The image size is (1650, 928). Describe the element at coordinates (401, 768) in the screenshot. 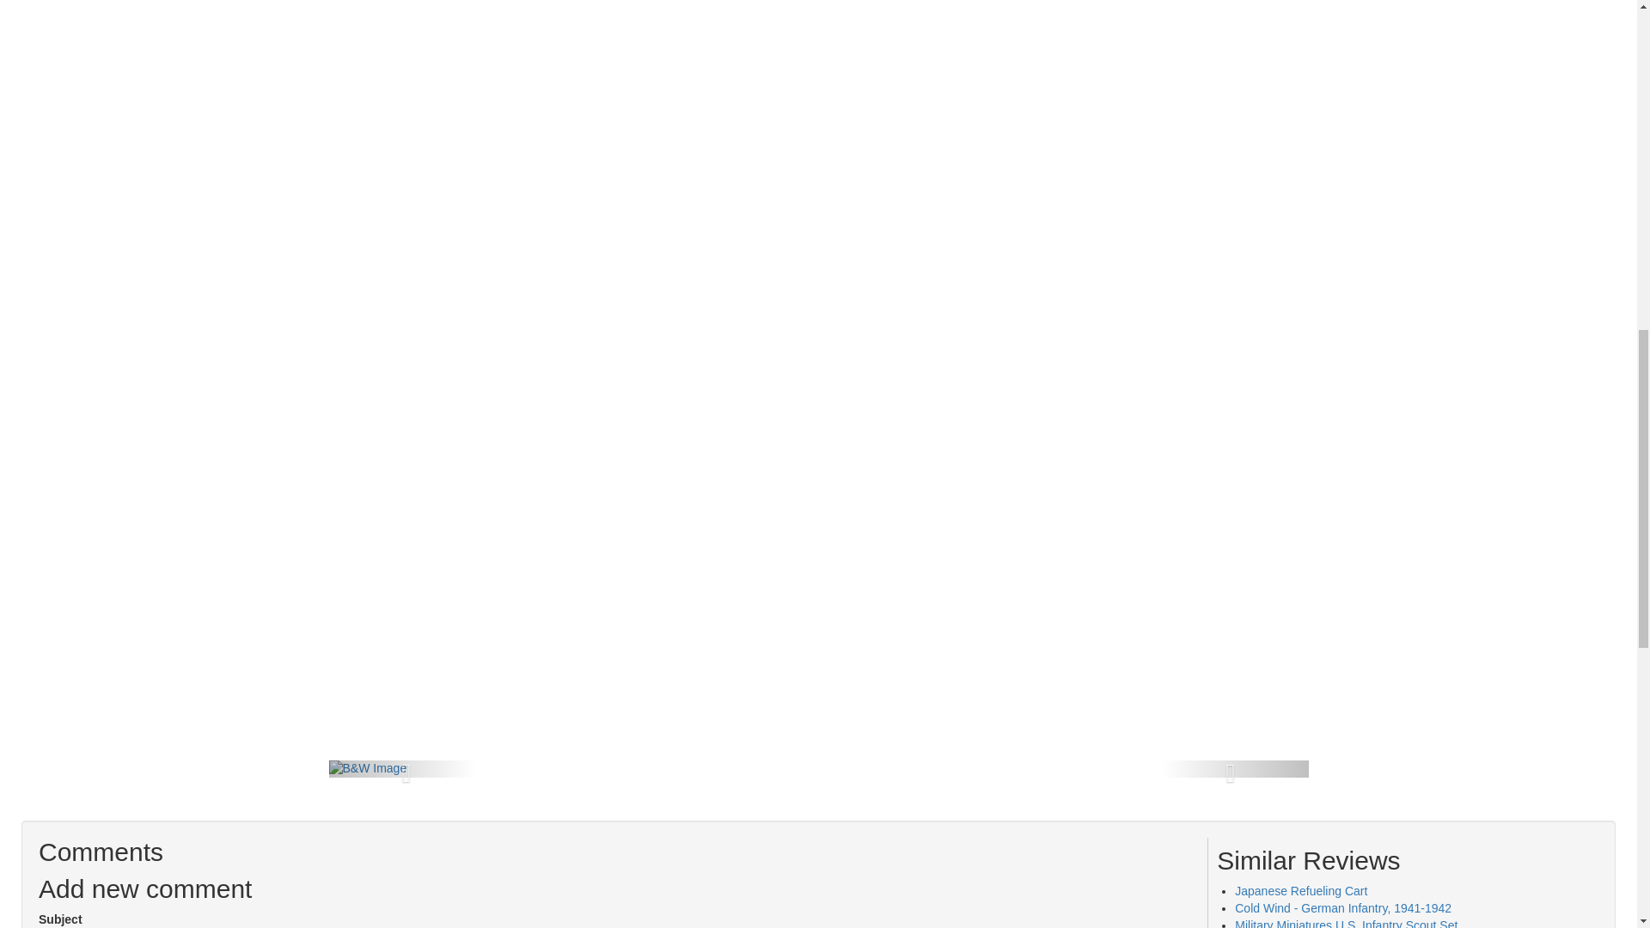

I see `Previous` at that location.